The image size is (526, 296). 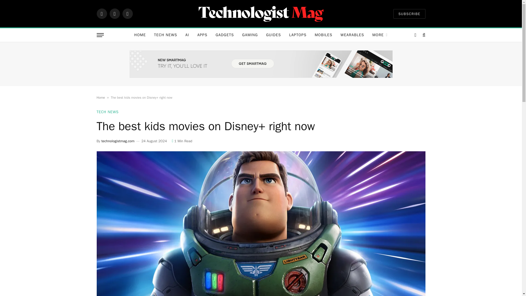 I want to click on Switch to Dark Design - easier on eyes., so click(x=415, y=35).